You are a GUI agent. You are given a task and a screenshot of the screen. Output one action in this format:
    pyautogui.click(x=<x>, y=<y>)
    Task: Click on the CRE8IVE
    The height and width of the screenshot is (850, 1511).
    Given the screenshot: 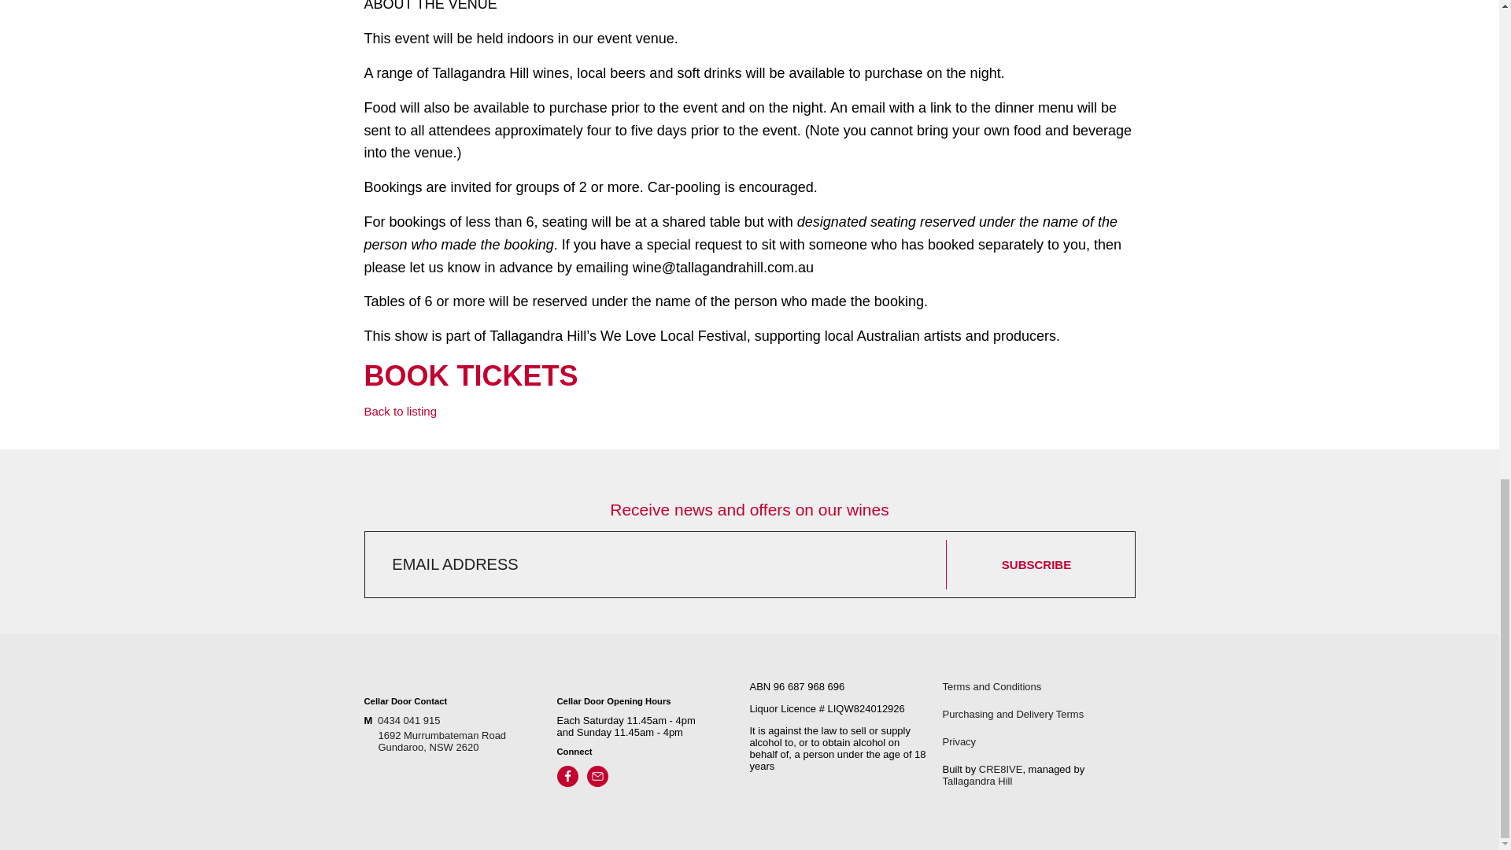 What is the action you would take?
    pyautogui.click(x=1001, y=768)
    